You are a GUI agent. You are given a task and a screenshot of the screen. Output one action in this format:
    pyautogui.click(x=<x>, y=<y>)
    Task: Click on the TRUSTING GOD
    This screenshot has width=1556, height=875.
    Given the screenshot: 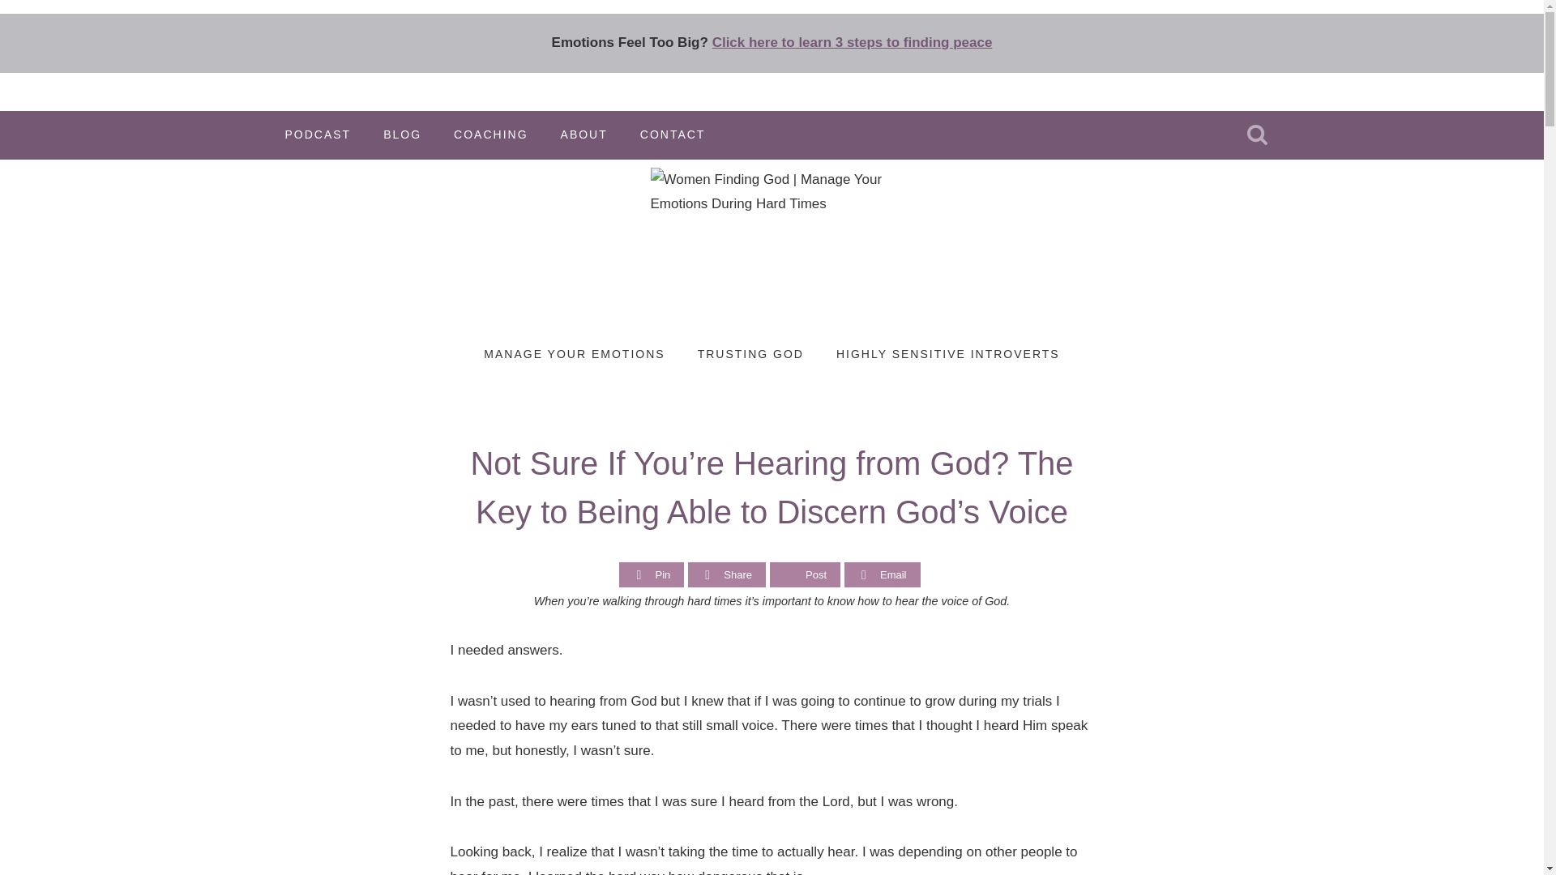 What is the action you would take?
    pyautogui.click(x=750, y=355)
    